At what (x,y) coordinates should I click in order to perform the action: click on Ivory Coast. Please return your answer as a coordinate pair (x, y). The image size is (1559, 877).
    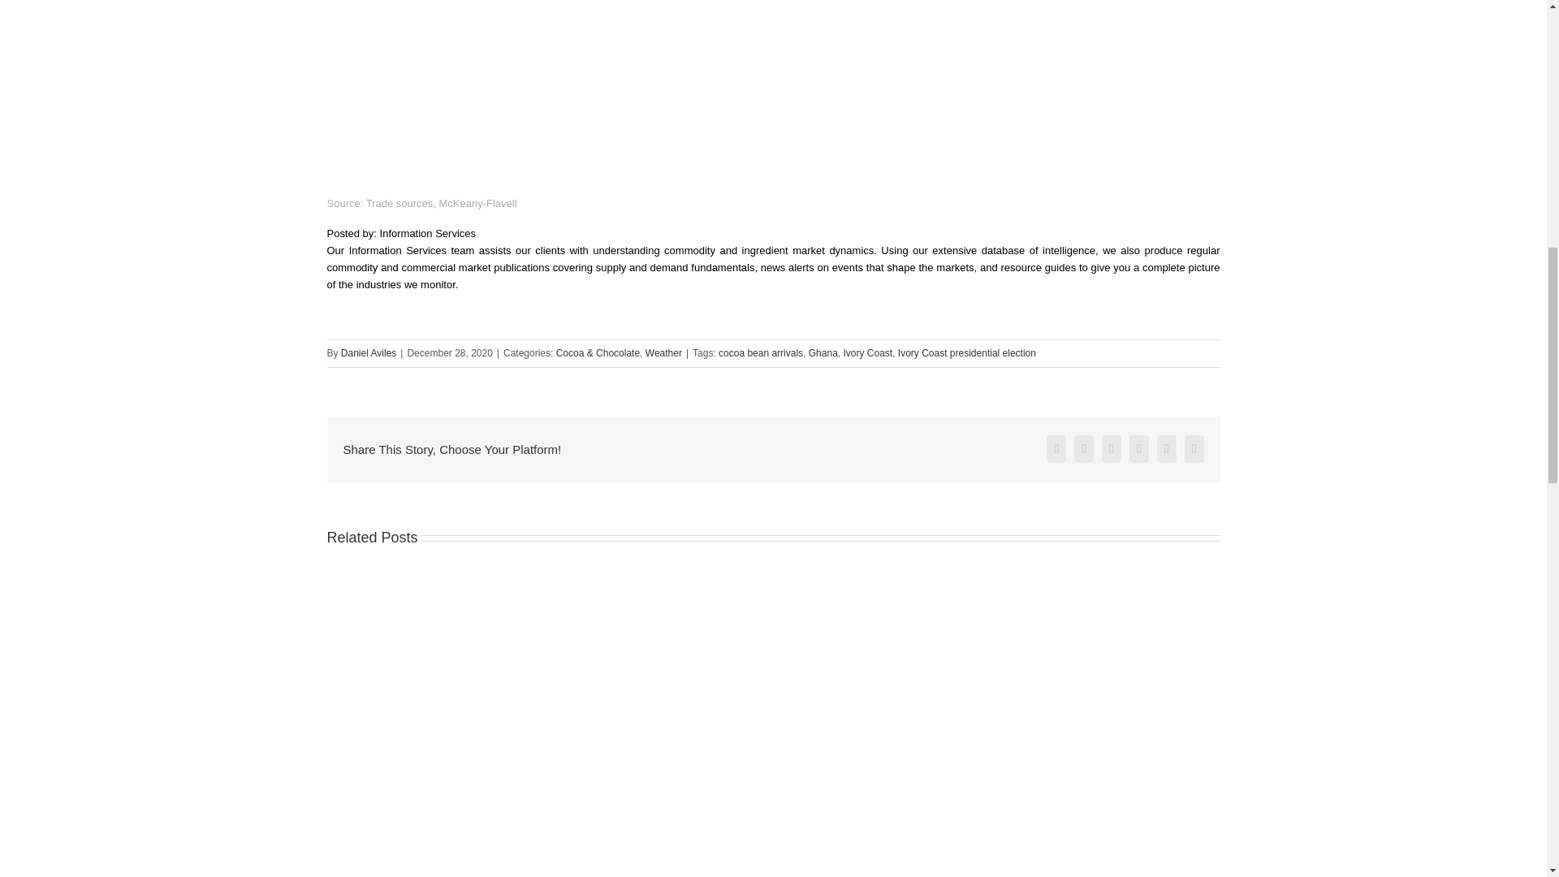
    Looking at the image, I should click on (867, 352).